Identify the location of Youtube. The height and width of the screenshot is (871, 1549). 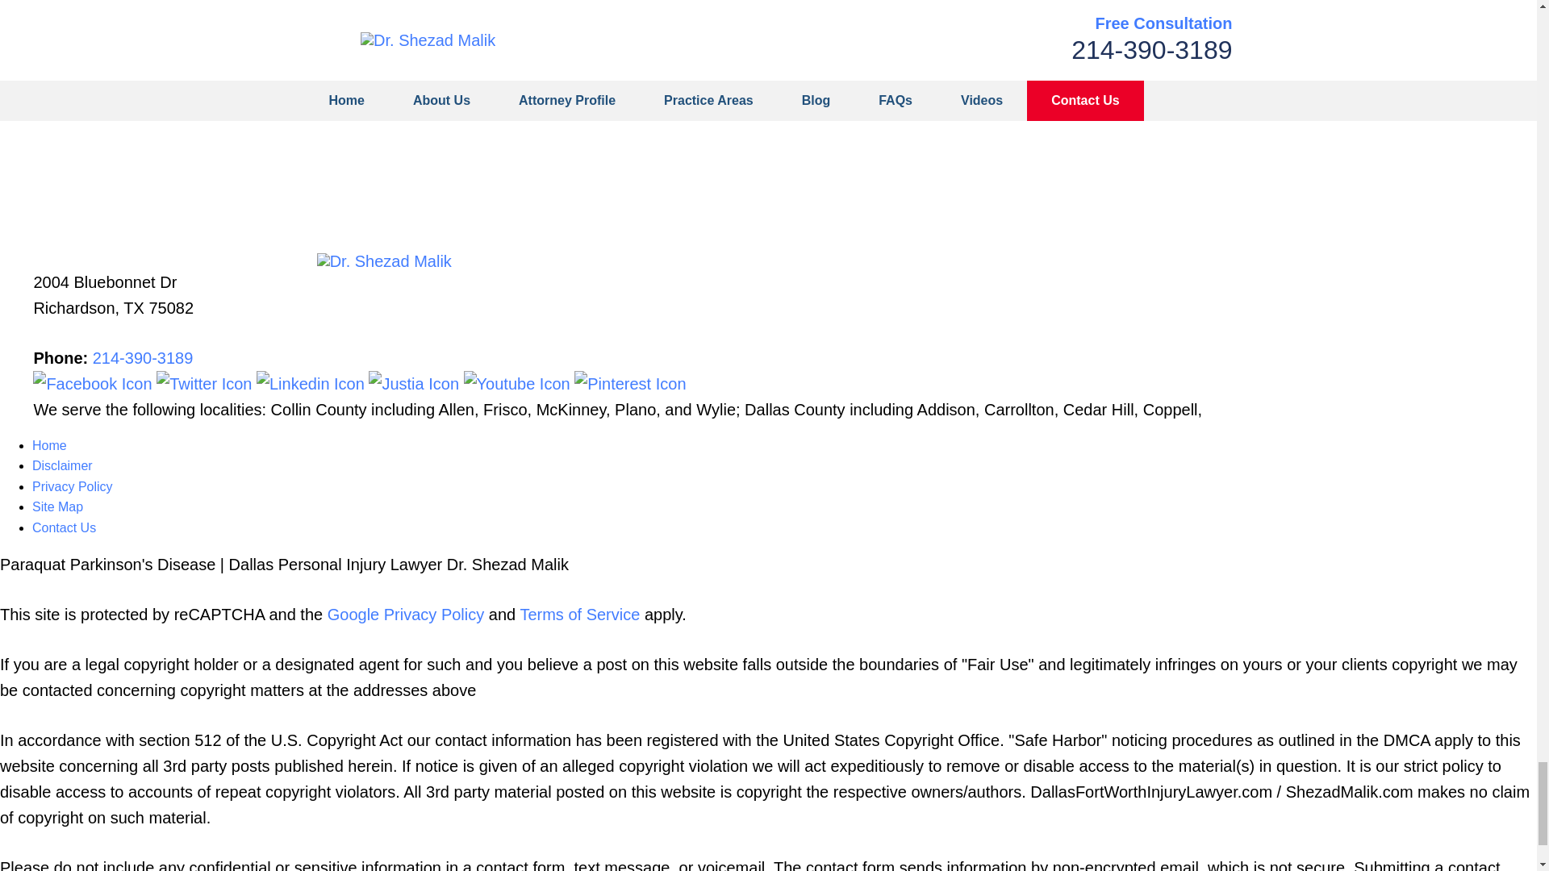
(519, 384).